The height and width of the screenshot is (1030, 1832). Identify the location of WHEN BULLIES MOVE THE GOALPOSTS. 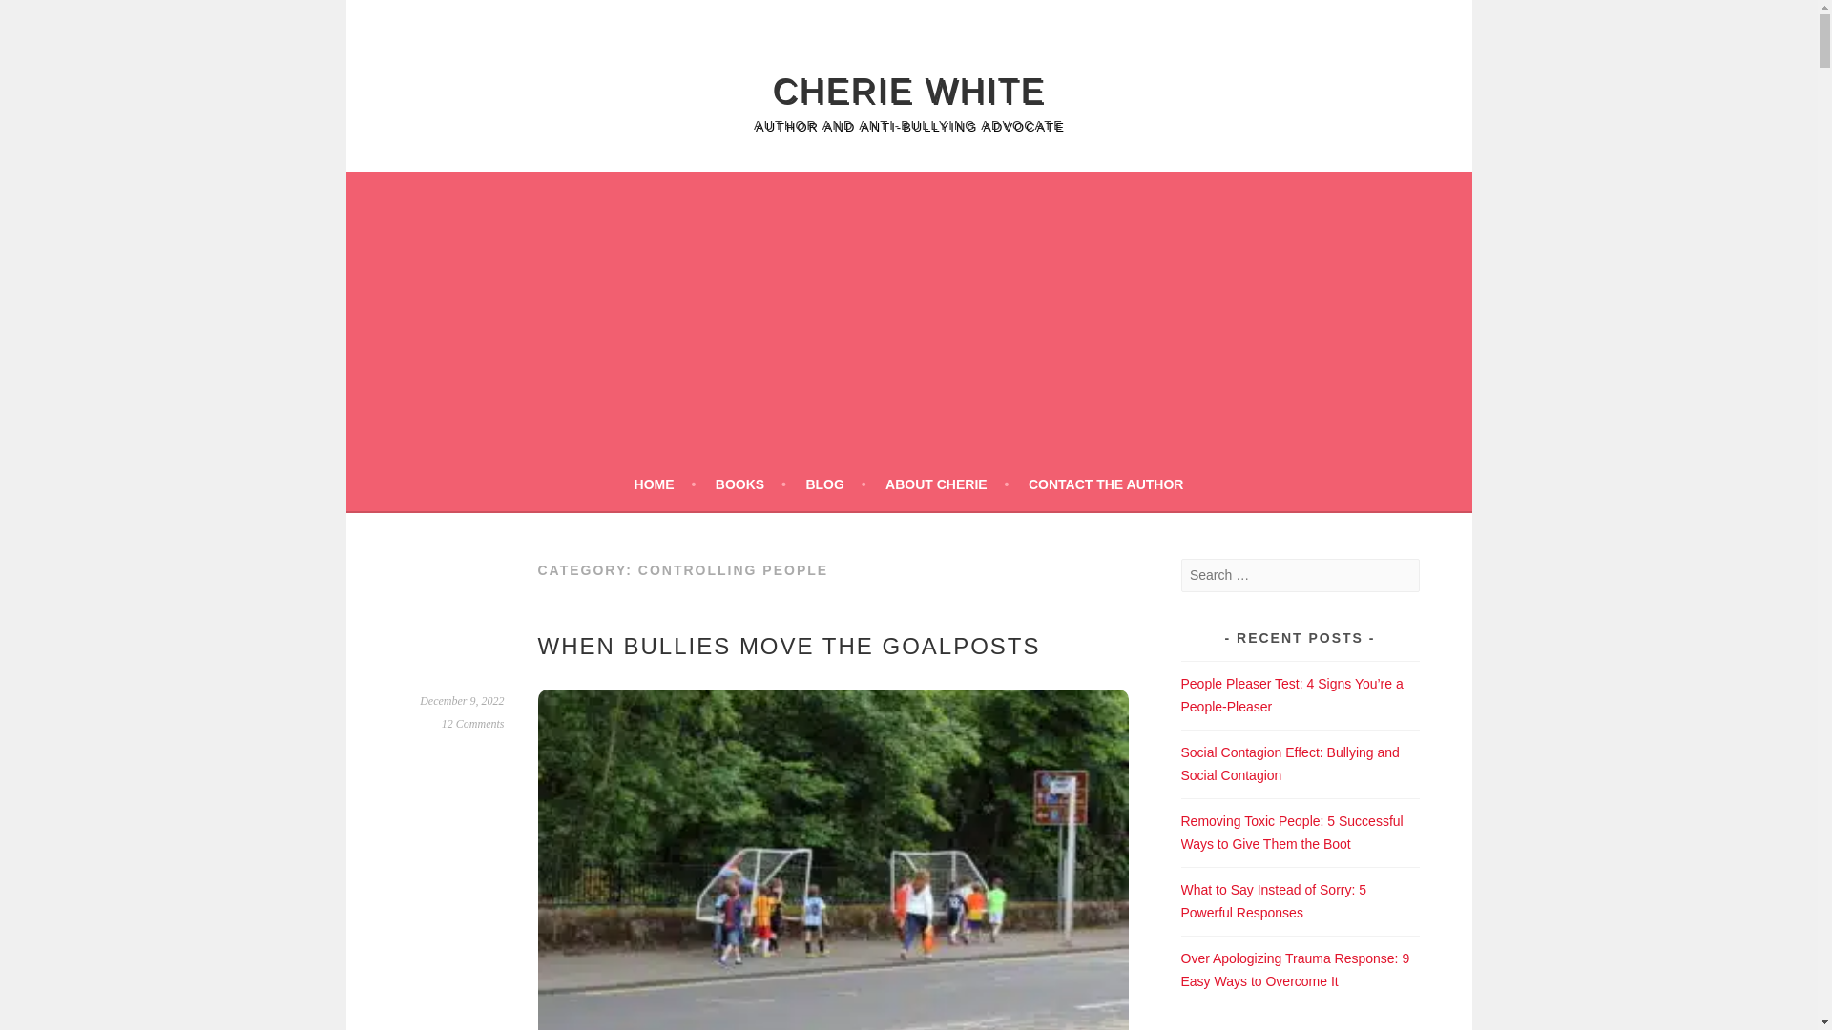
(789, 647).